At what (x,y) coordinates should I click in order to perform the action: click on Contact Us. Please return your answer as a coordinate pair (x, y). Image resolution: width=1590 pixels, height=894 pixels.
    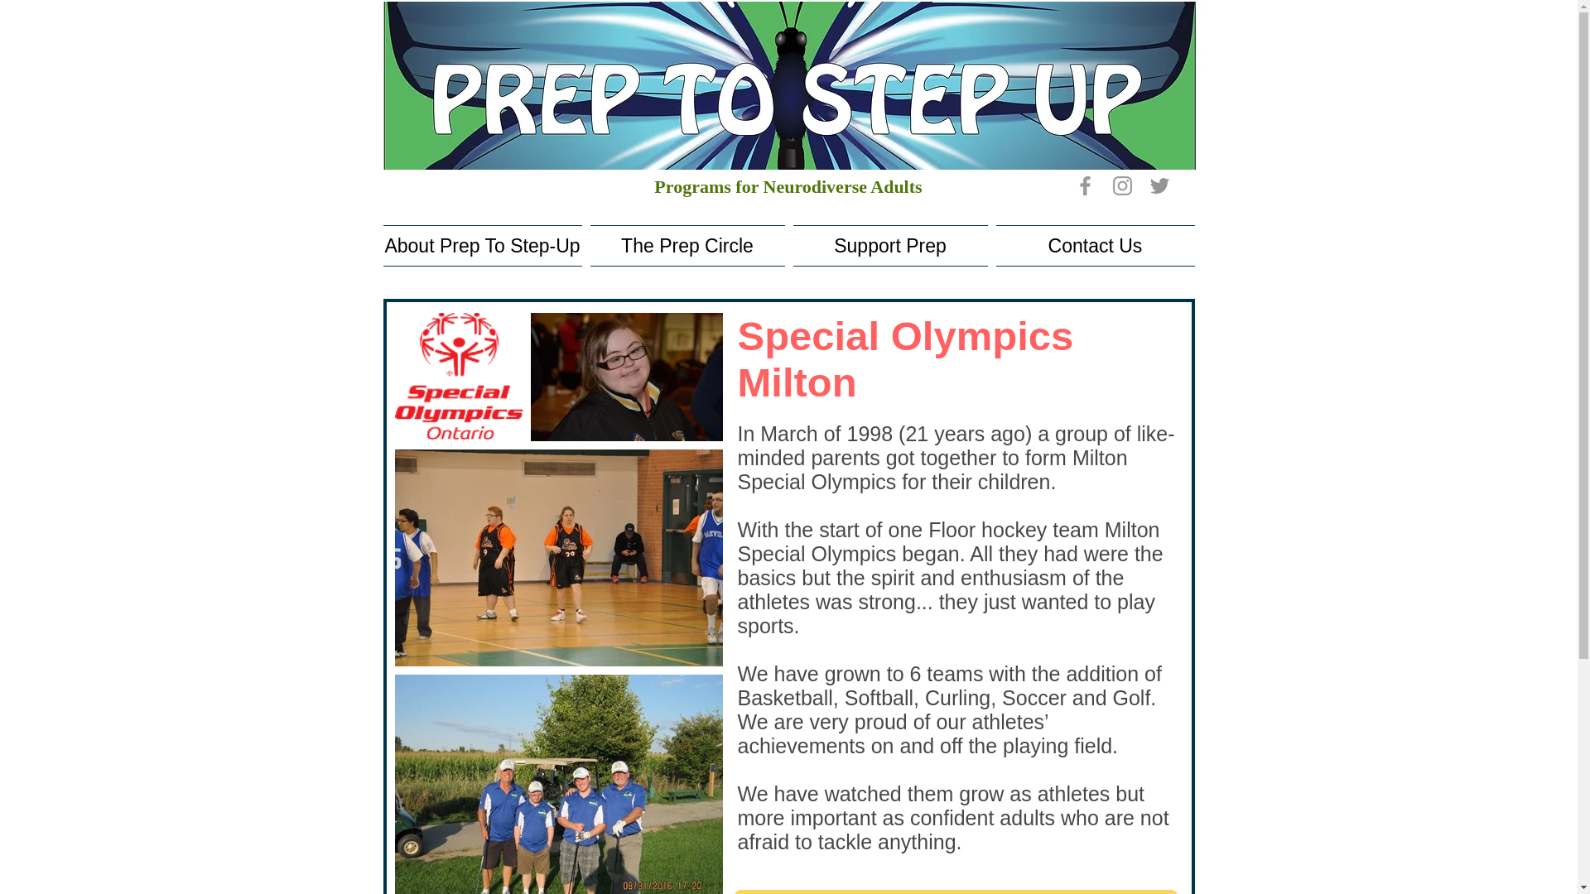
    Looking at the image, I should click on (1093, 245).